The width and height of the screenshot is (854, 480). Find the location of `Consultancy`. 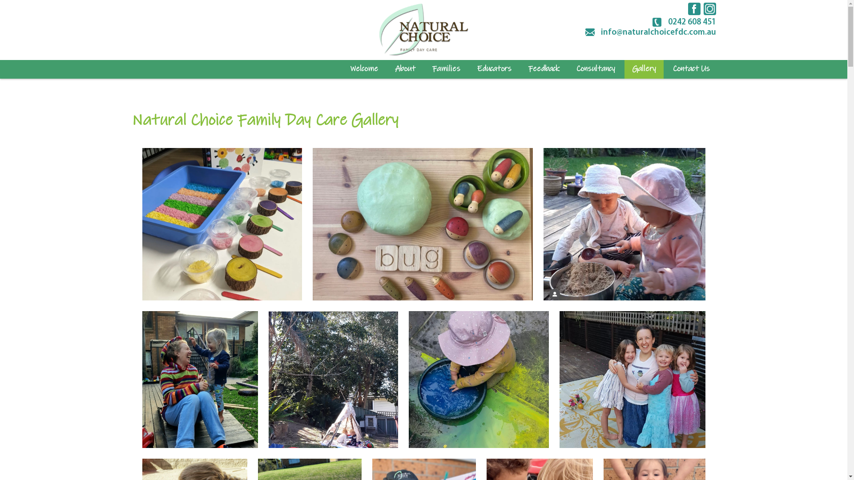

Consultancy is located at coordinates (596, 69).